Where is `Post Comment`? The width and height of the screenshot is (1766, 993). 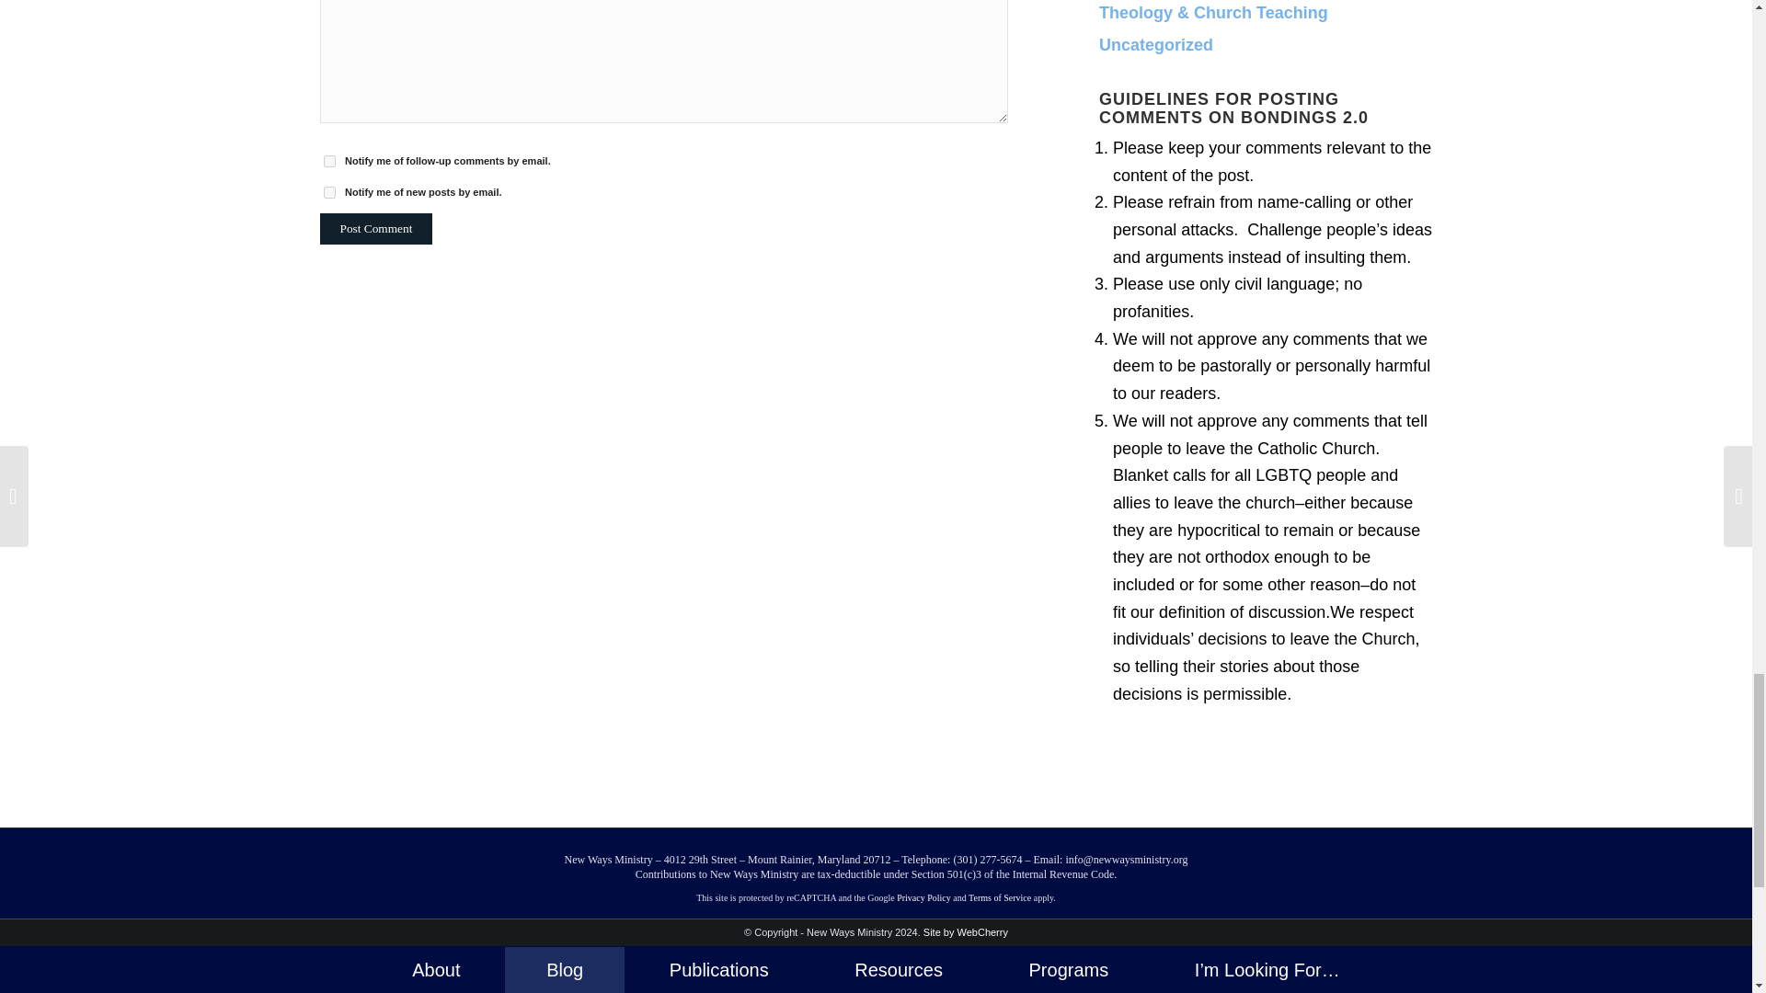
Post Comment is located at coordinates (375, 228).